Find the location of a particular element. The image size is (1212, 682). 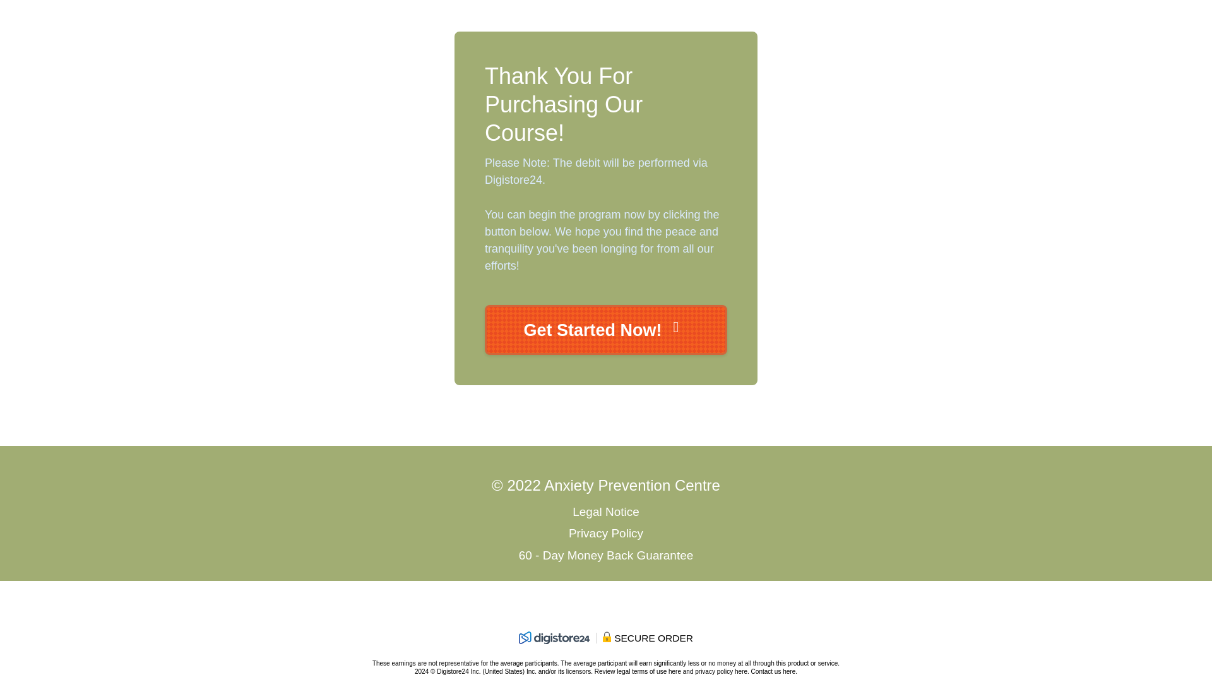

SECURE ORDER is located at coordinates (606, 642).